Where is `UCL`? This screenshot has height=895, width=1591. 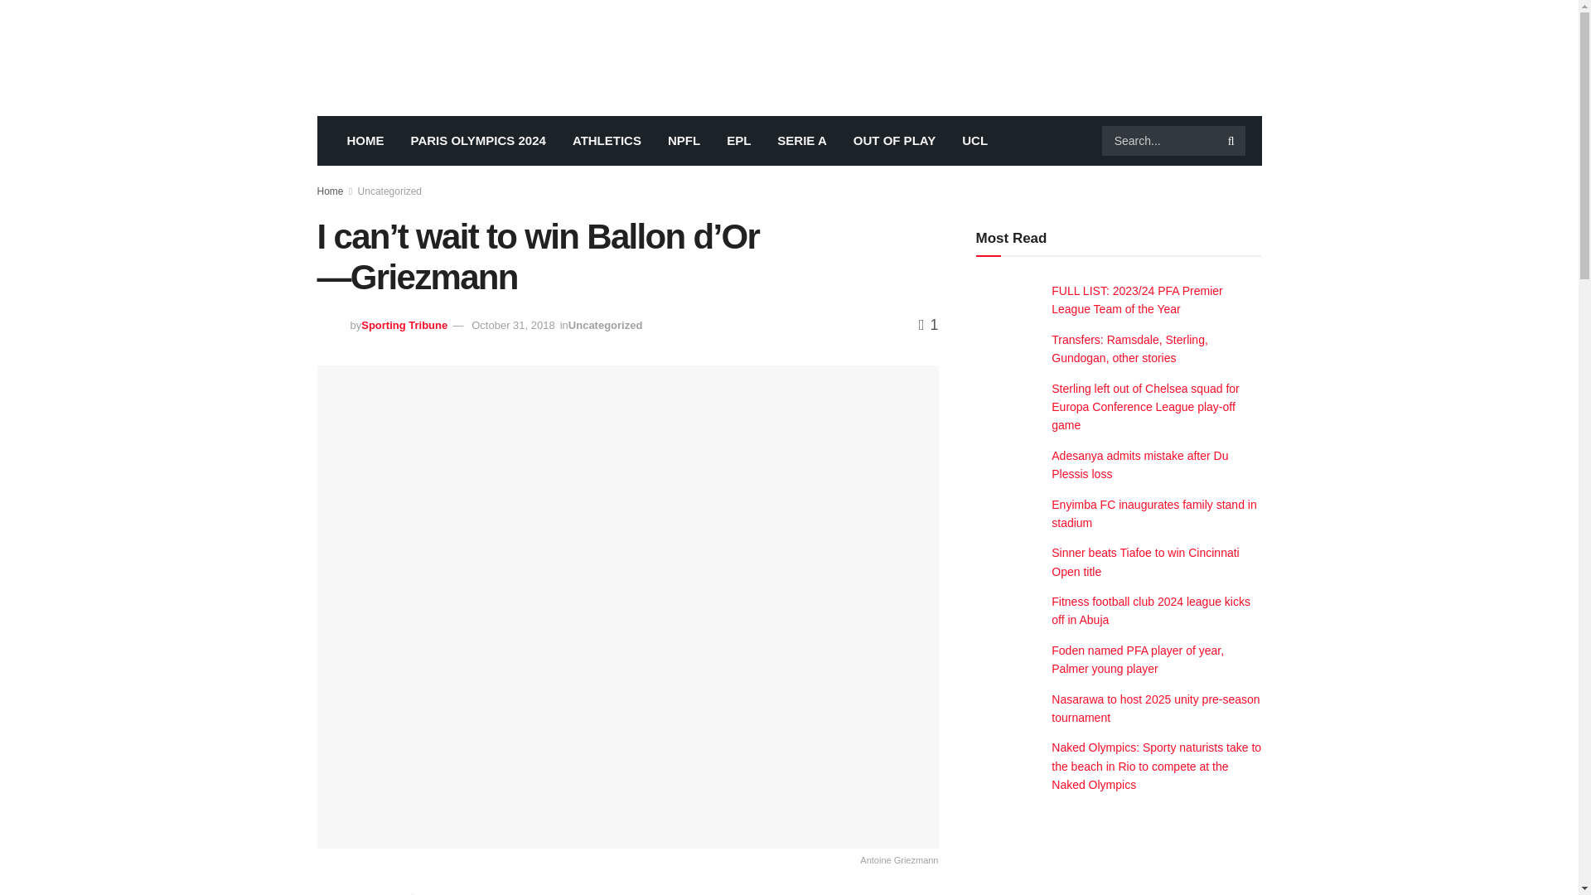
UCL is located at coordinates (974, 141).